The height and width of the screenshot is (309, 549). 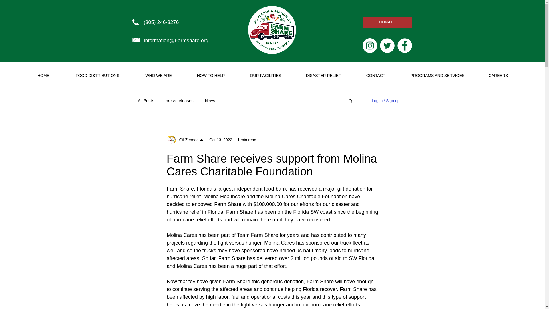 I want to click on Oct 13, 2022, so click(x=221, y=139).